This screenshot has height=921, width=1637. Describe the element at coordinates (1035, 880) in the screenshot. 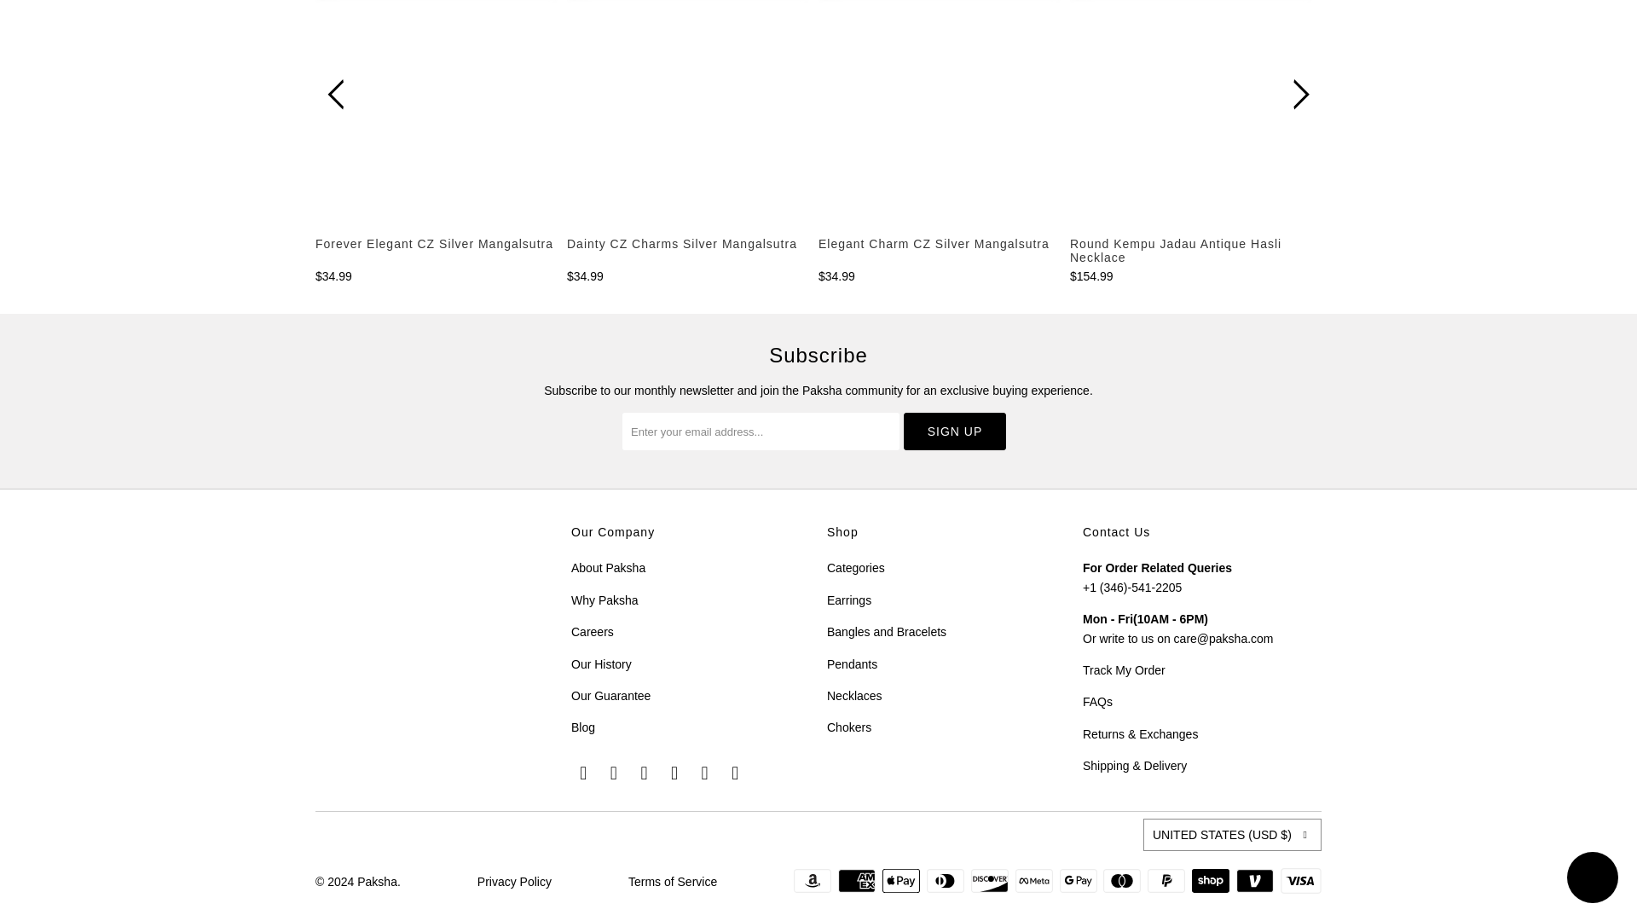

I see `Meta Pay` at that location.